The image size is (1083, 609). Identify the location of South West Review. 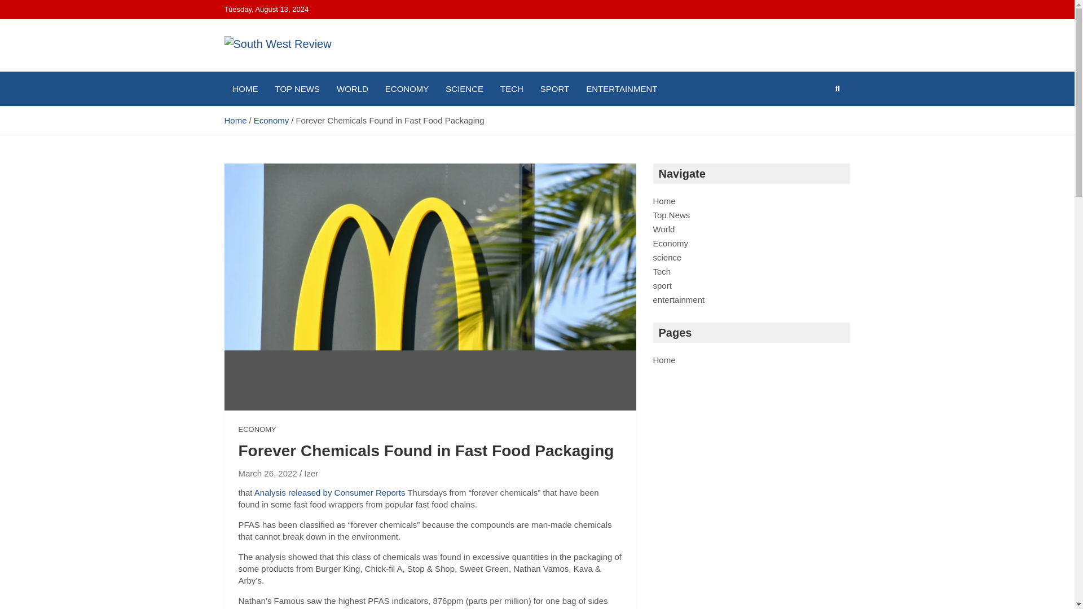
(263, 99).